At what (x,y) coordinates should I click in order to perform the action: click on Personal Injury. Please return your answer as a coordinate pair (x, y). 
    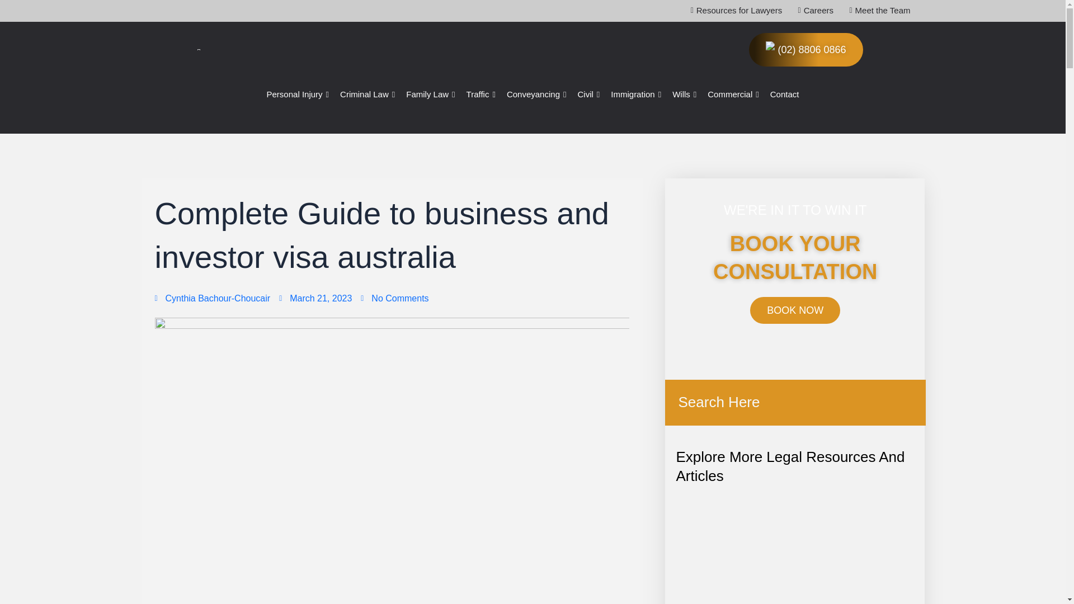
    Looking at the image, I should click on (298, 95).